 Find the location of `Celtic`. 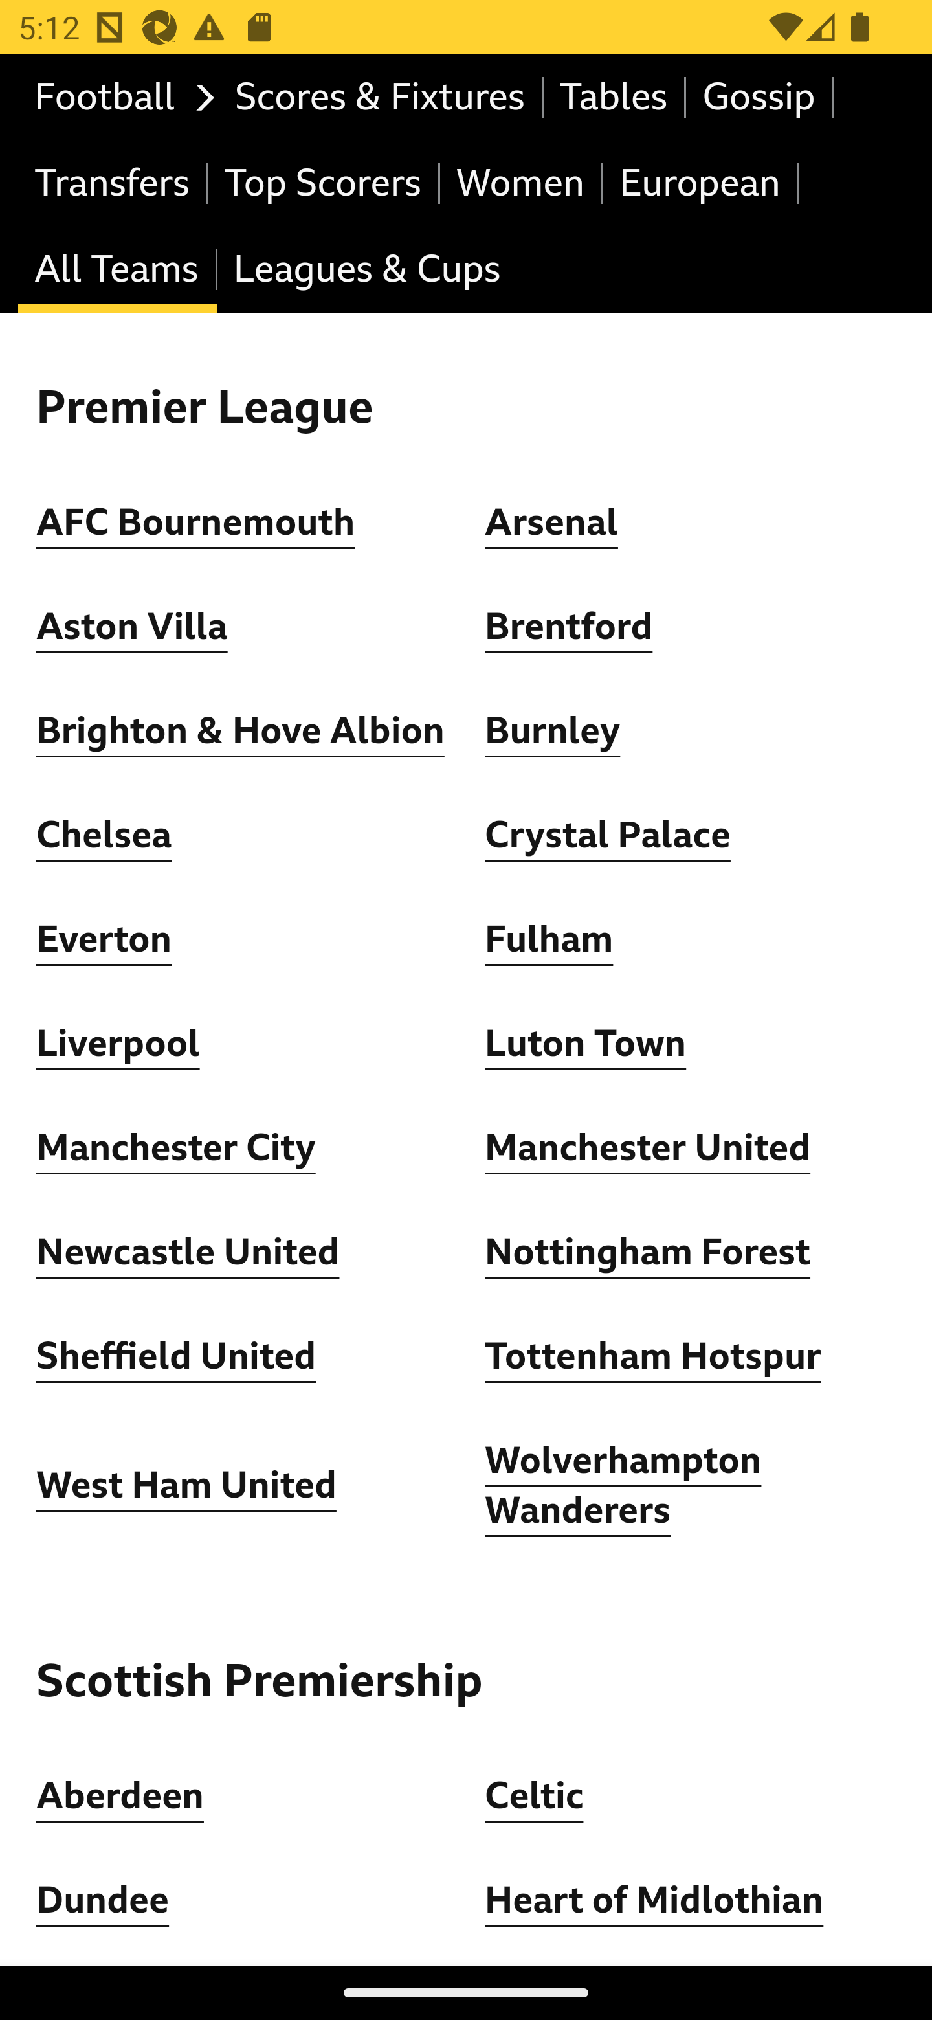

Celtic is located at coordinates (534, 1797).